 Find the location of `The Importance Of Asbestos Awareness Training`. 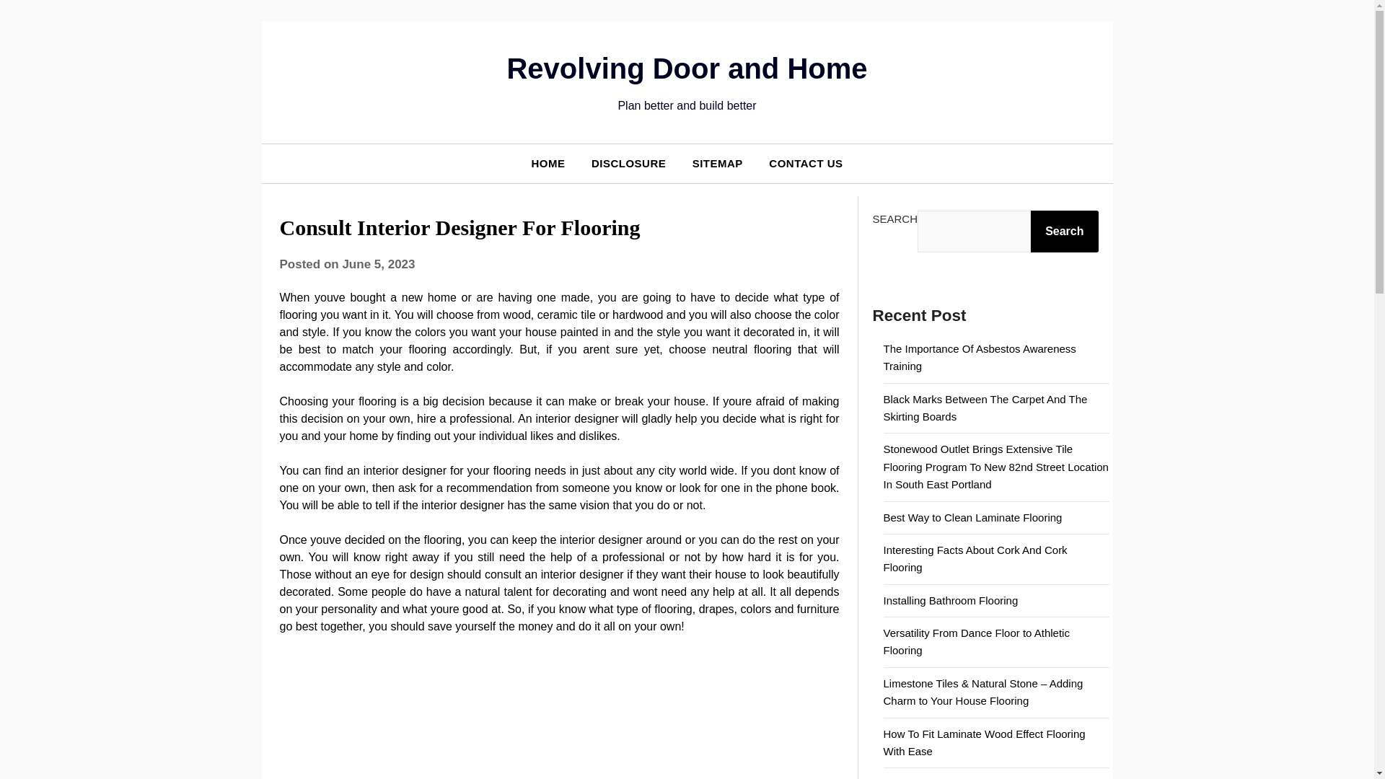

The Importance Of Asbestos Awareness Training is located at coordinates (980, 358).